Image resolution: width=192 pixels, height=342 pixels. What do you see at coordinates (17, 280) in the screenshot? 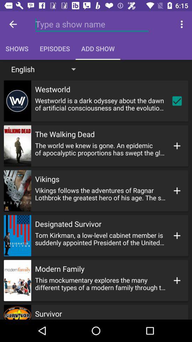
I see `click on image left to modern family` at bounding box center [17, 280].